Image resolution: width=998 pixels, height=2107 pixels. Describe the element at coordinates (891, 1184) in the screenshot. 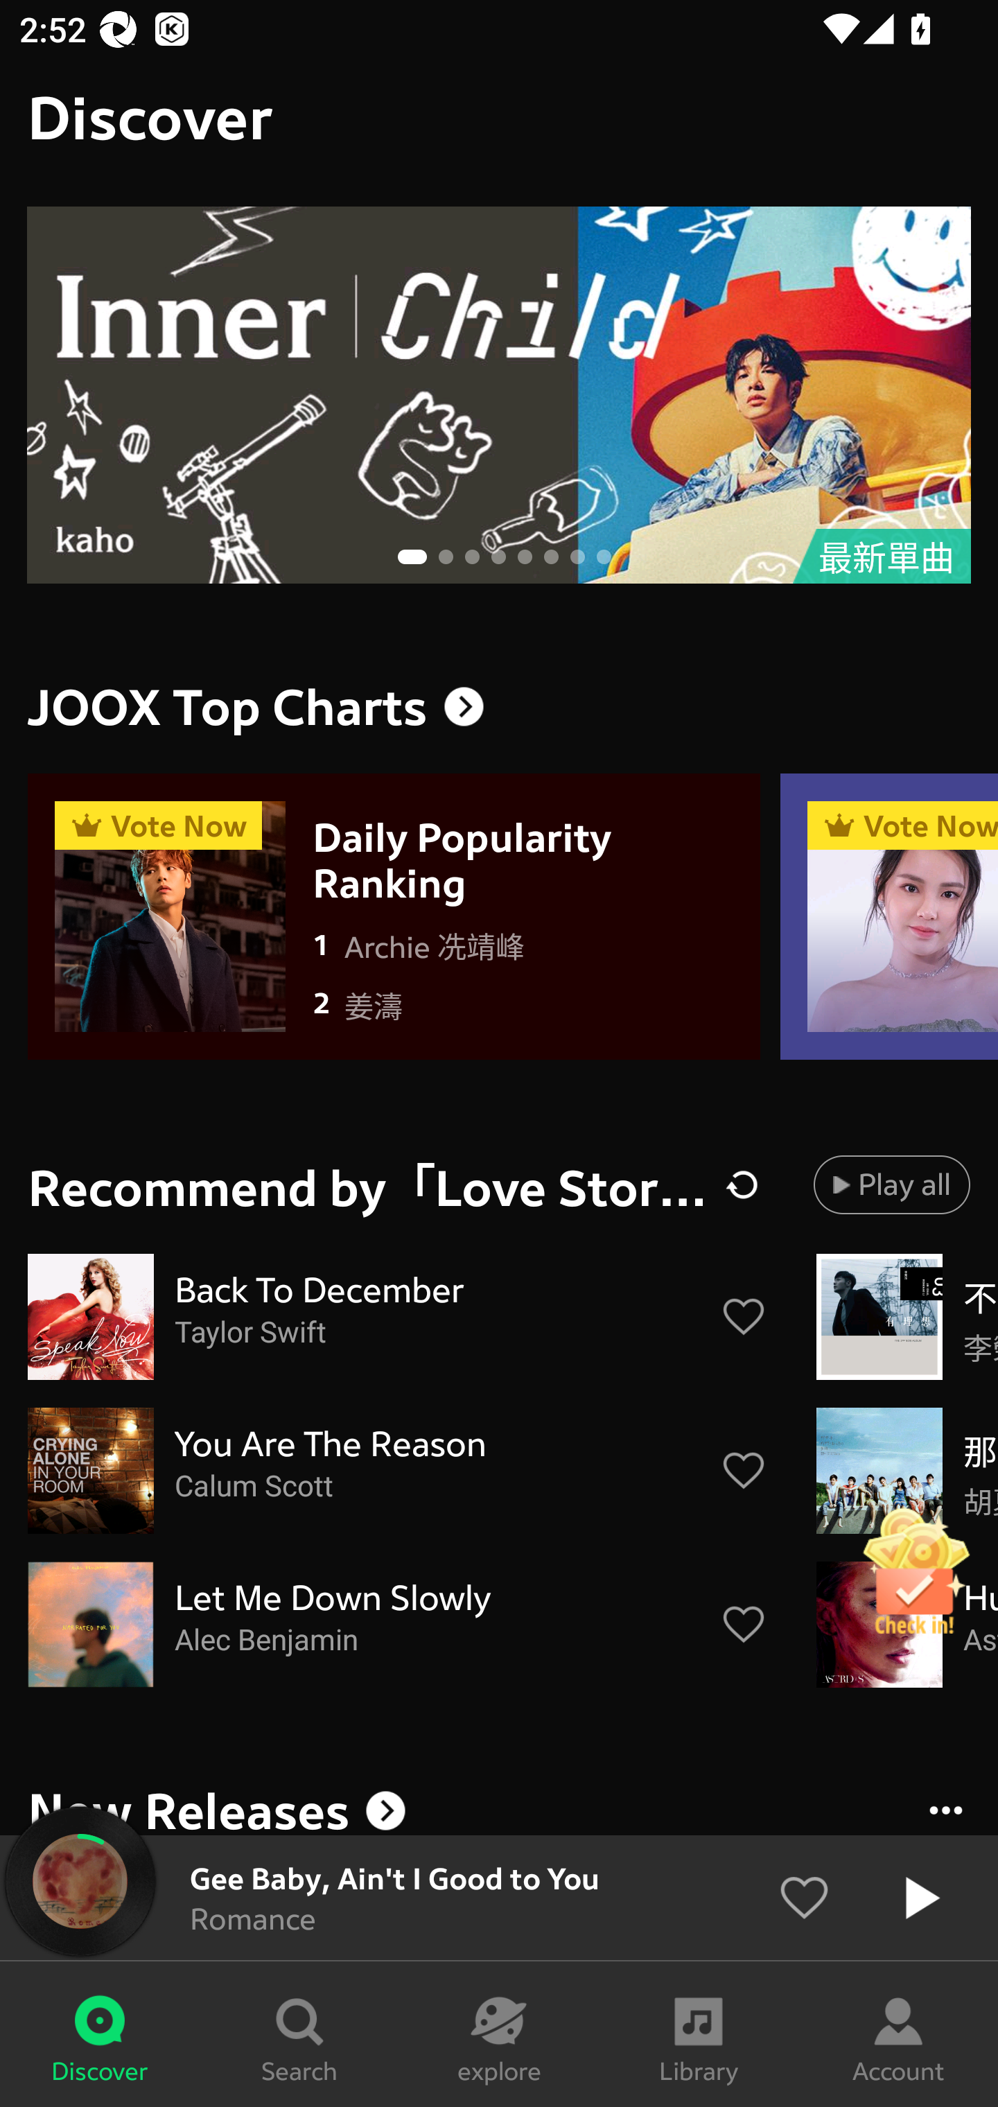

I see `Play all` at that location.